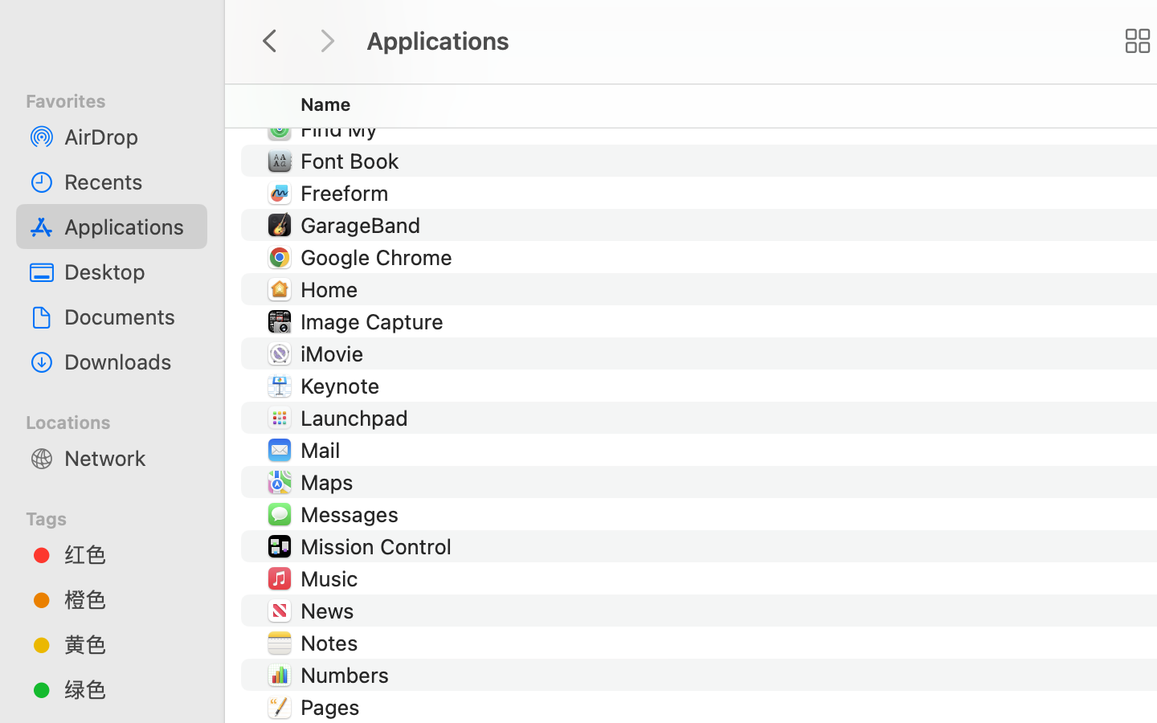  I want to click on 红色, so click(129, 554).